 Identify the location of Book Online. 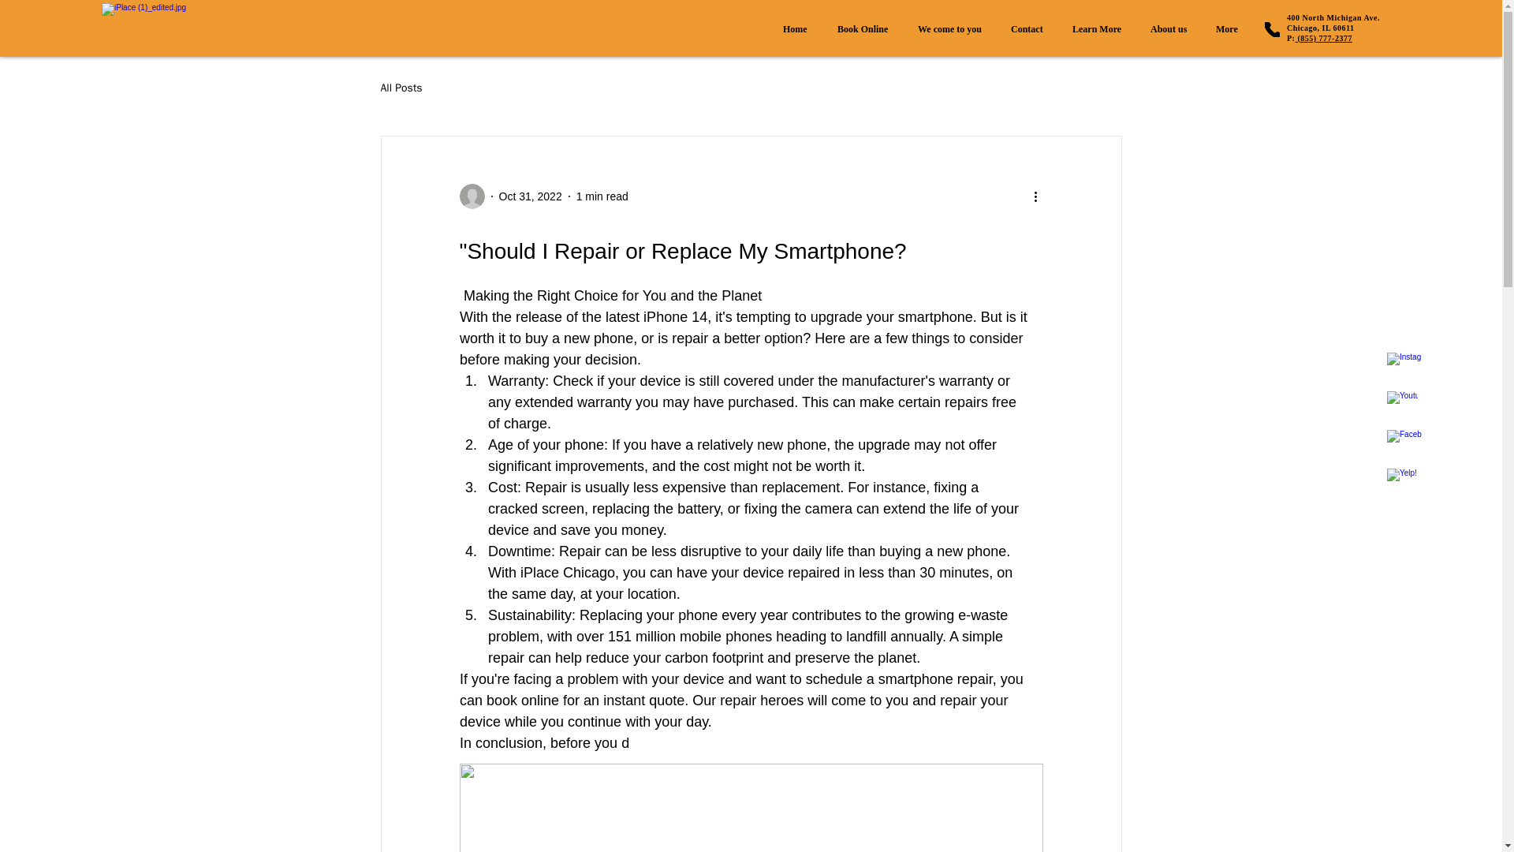
(798, 28).